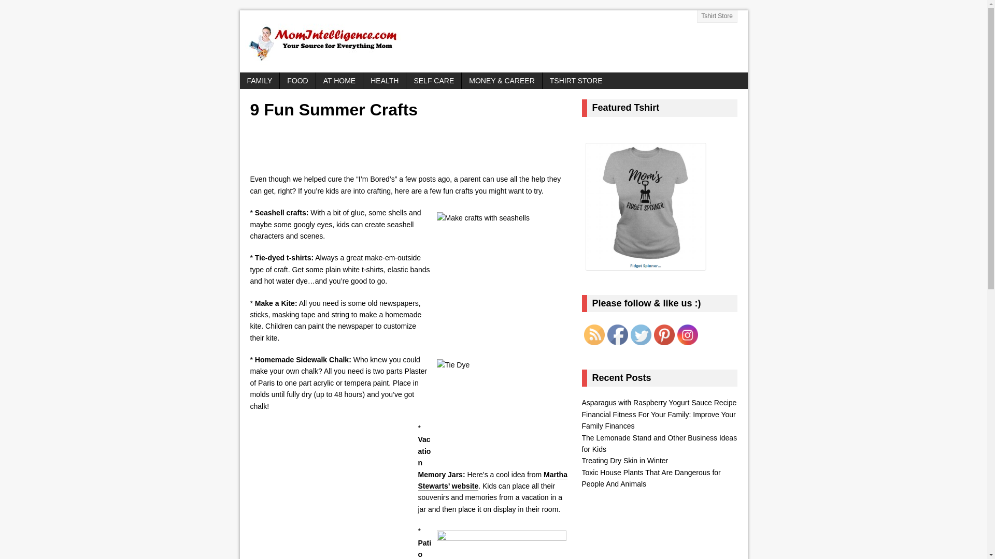  Describe the element at coordinates (576, 81) in the screenshot. I see `TSHIRT STORE` at that location.